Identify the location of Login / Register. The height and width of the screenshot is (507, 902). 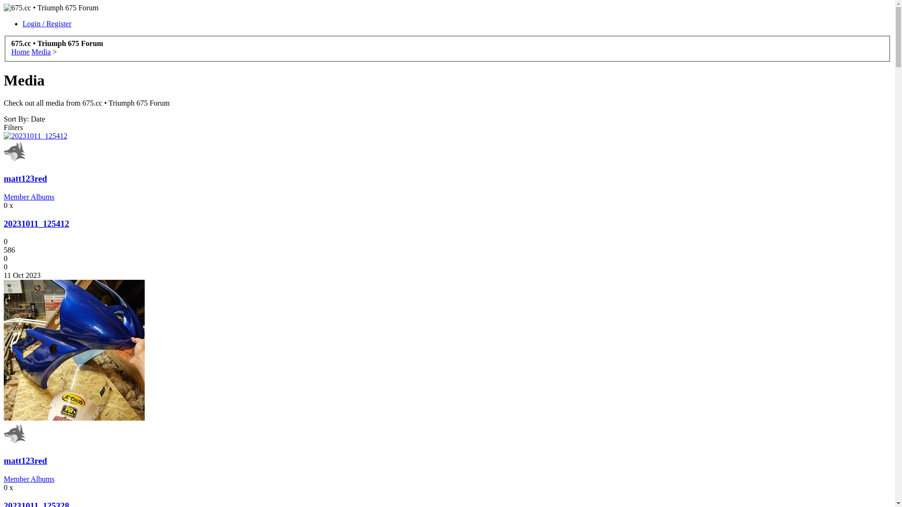
(47, 23).